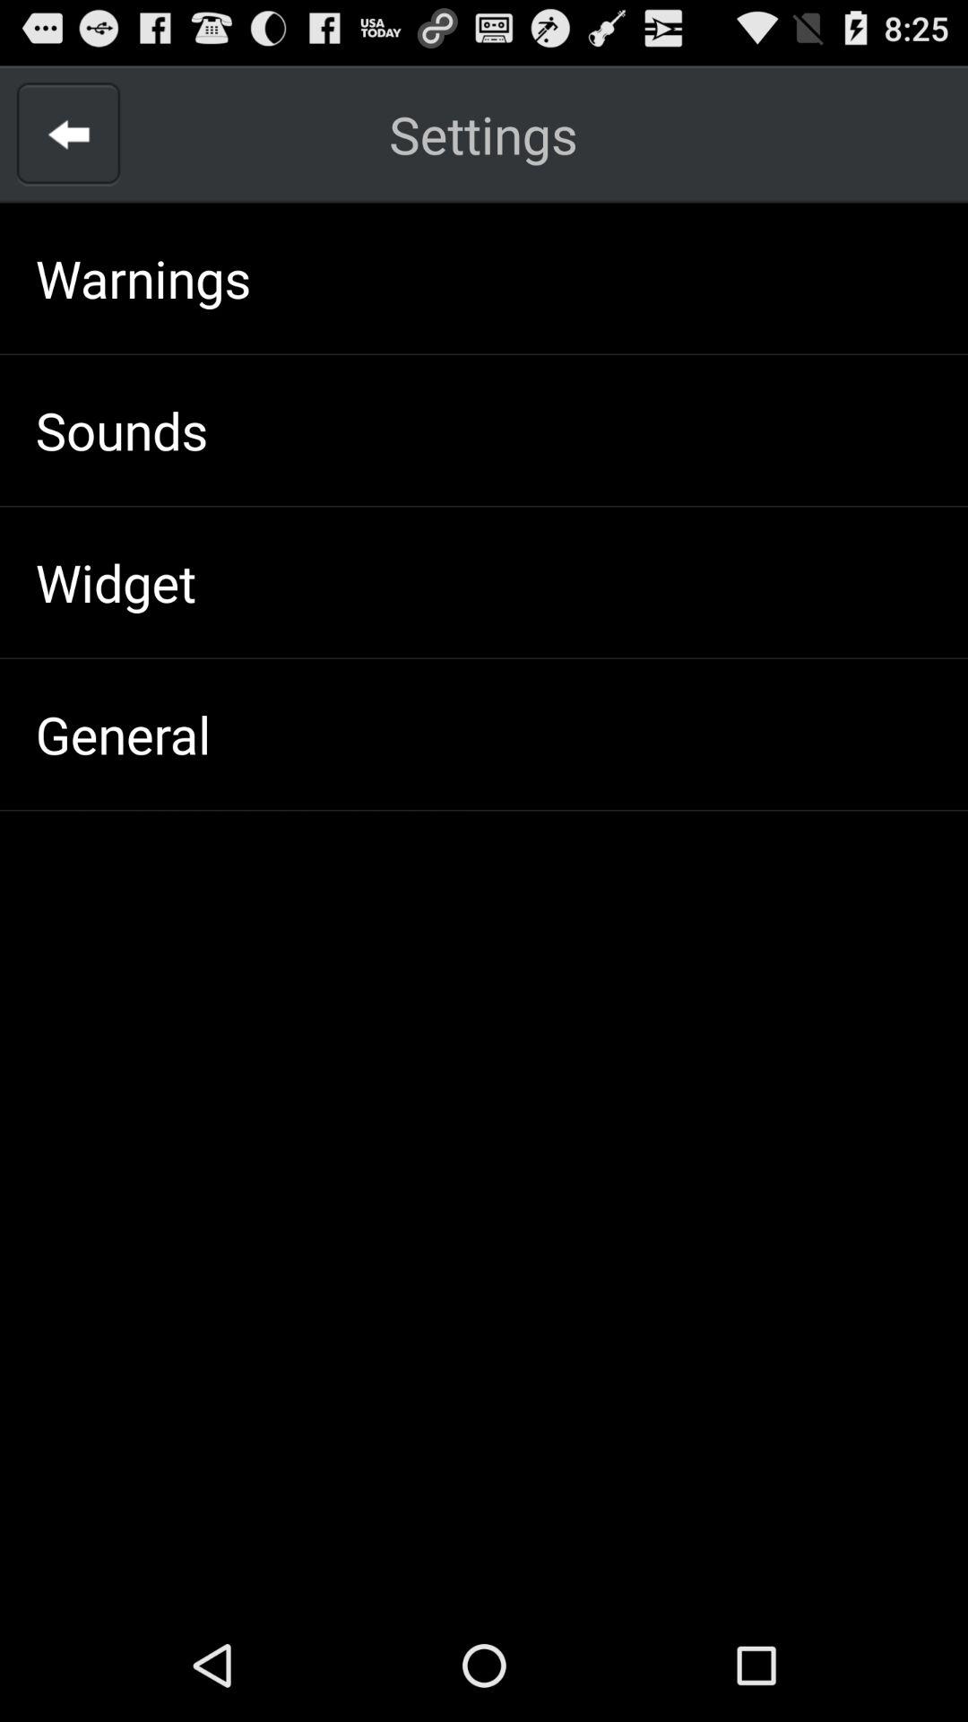 The image size is (968, 1722). Describe the element at coordinates (68, 135) in the screenshot. I see `back` at that location.